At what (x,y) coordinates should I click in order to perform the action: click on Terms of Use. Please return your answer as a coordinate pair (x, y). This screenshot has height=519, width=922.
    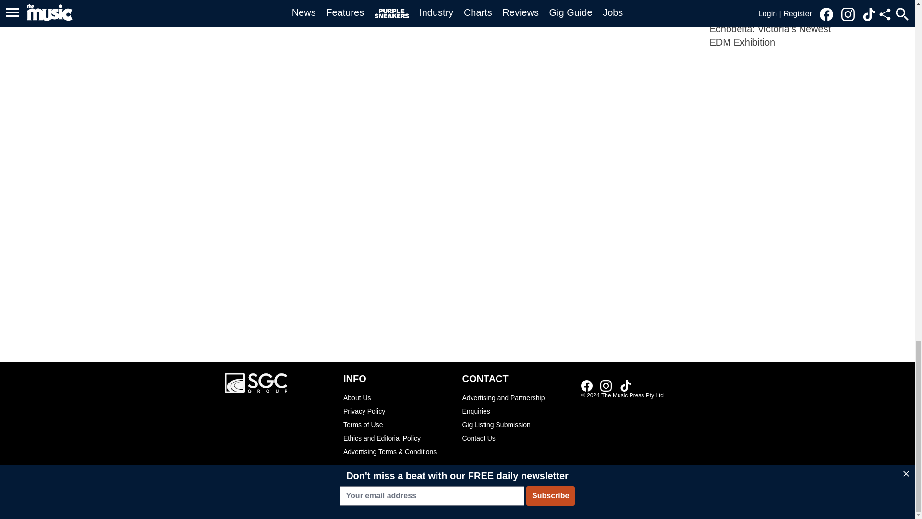
    Looking at the image, I should click on (398, 425).